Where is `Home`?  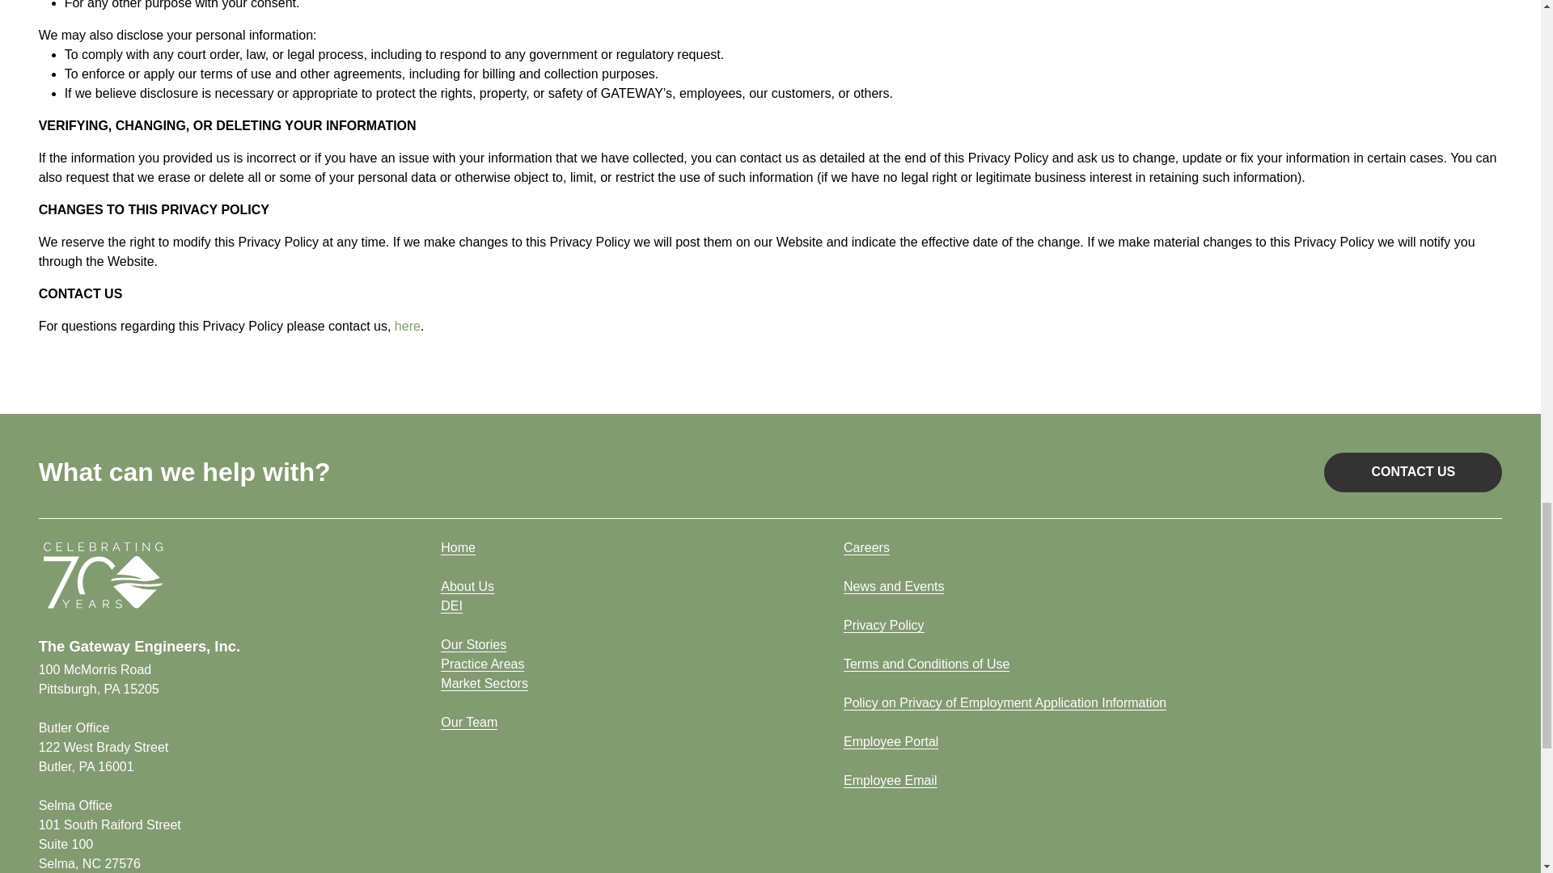
Home is located at coordinates (408, 326).